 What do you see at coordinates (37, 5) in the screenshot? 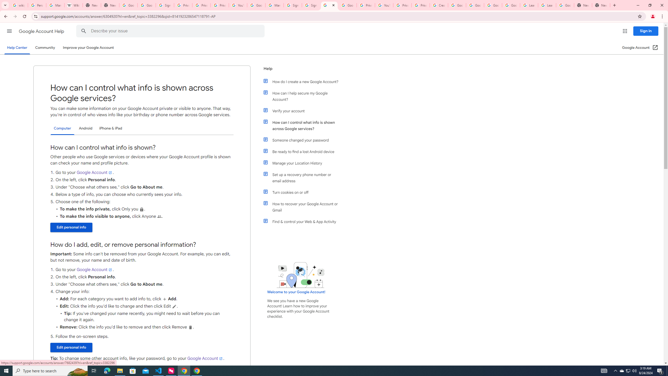
I see `Personalization & Google Search results - Google Search Help` at bounding box center [37, 5].